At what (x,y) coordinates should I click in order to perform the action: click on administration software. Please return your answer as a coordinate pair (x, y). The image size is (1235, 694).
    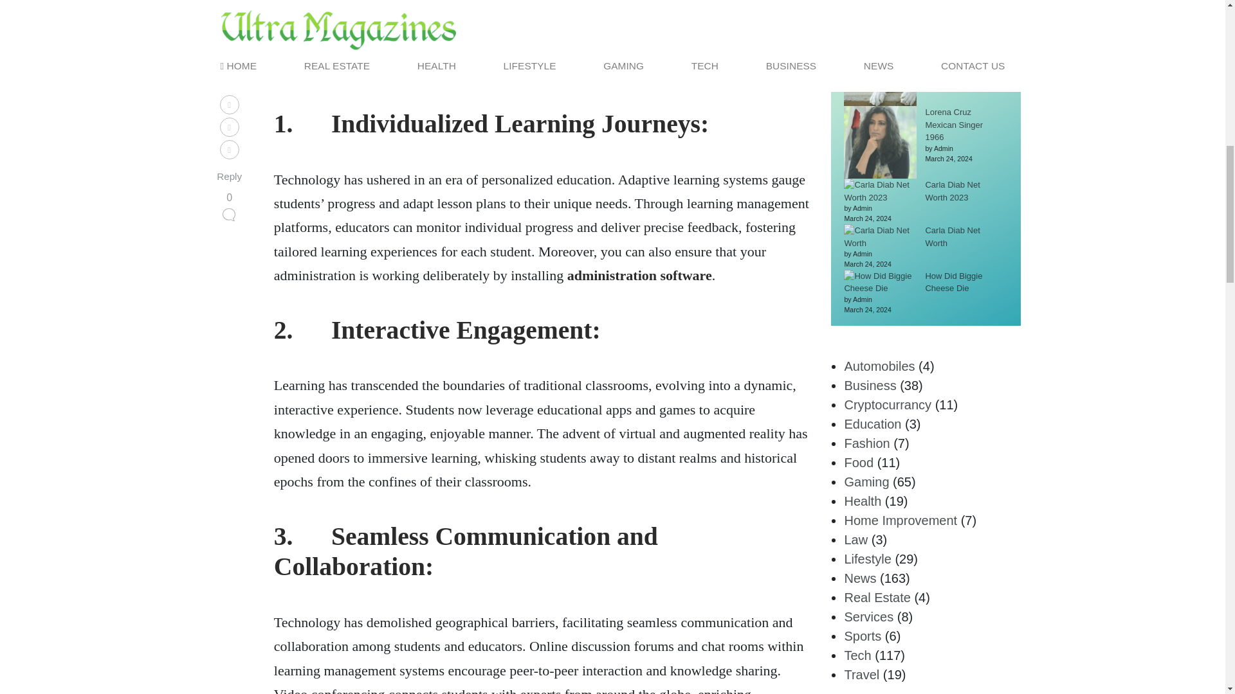
    Looking at the image, I should click on (639, 275).